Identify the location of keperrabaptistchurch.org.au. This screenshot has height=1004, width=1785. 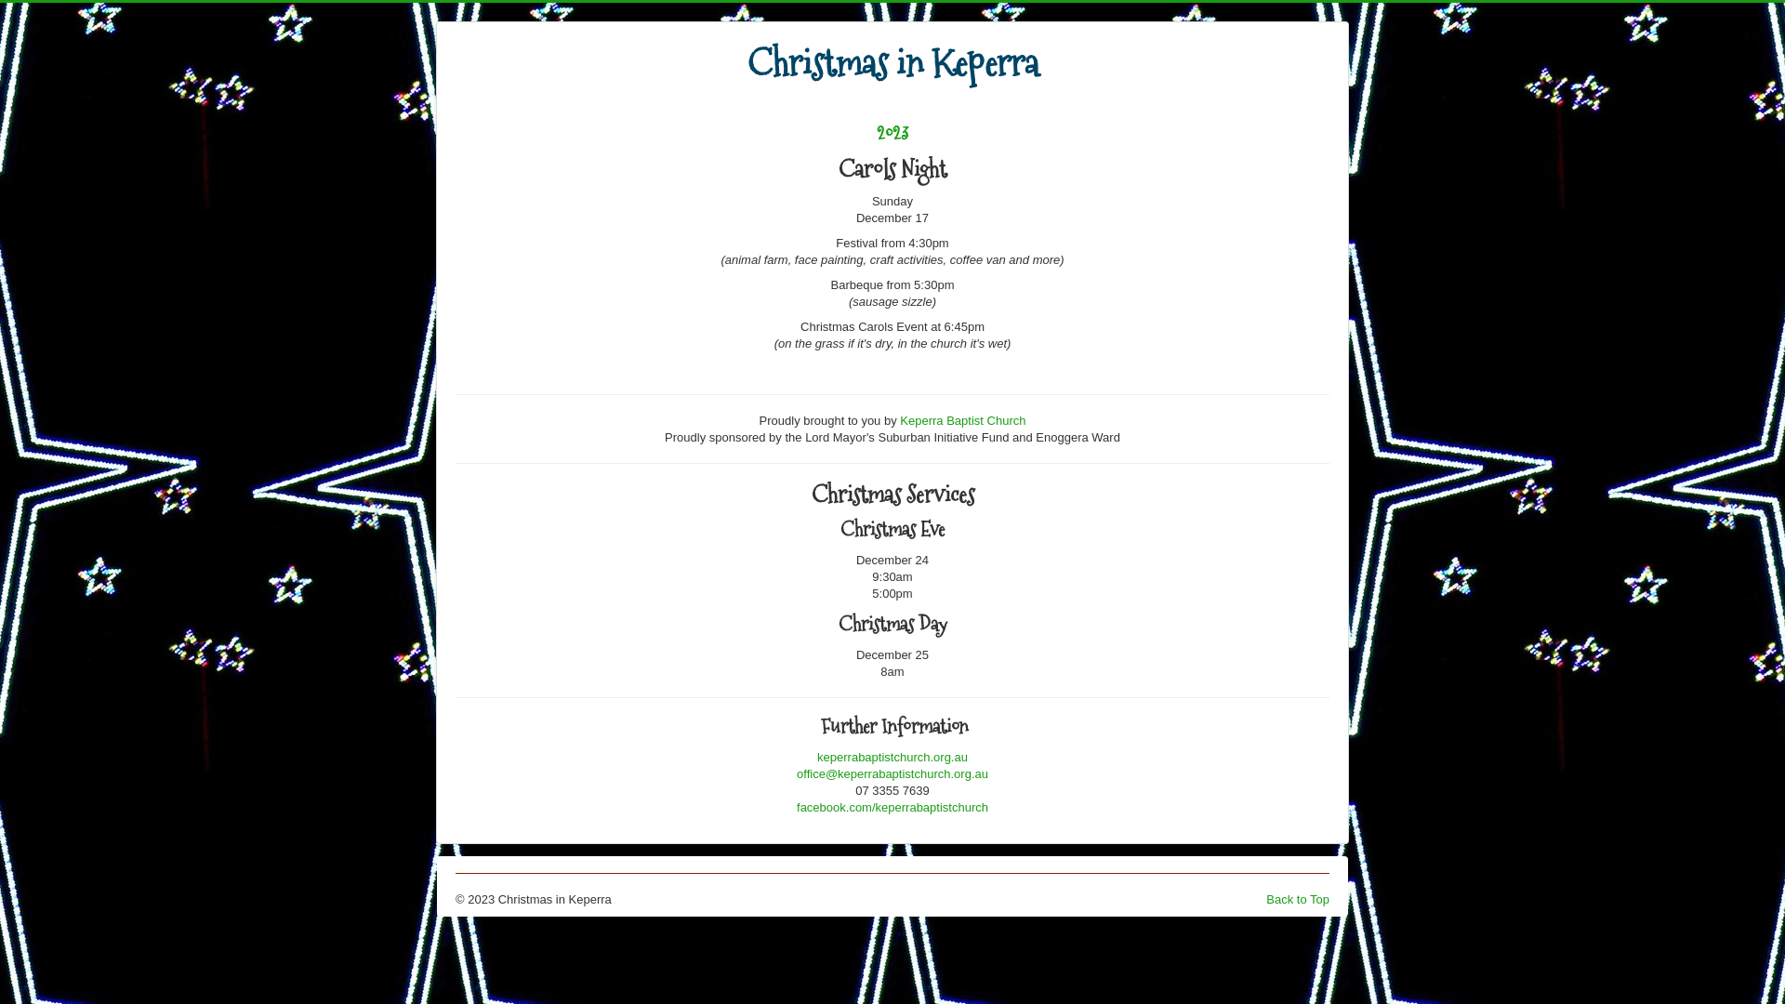
(892, 757).